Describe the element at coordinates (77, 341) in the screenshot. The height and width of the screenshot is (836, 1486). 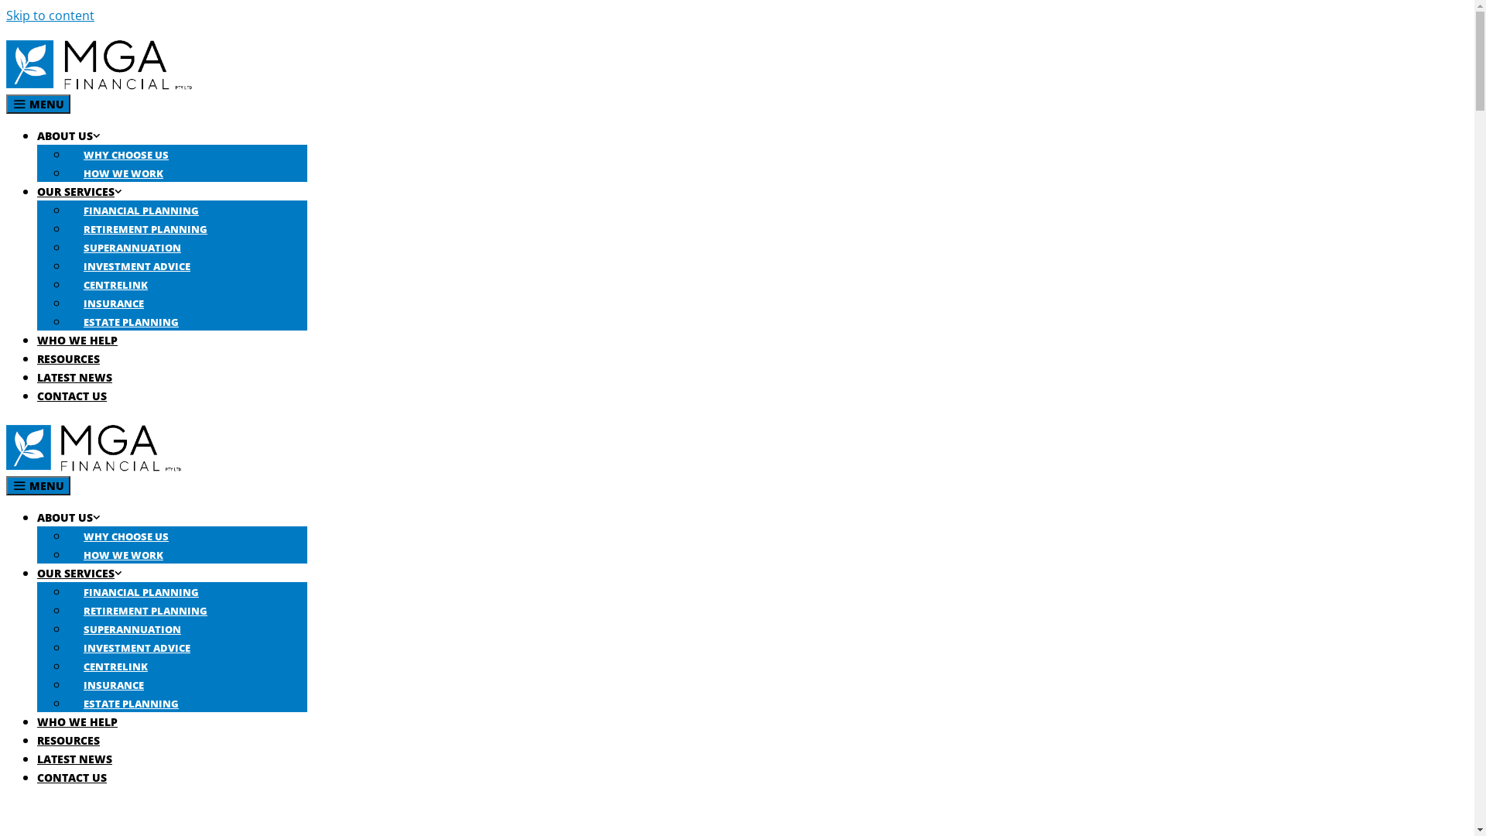
I see `WHO WE HELP` at that location.